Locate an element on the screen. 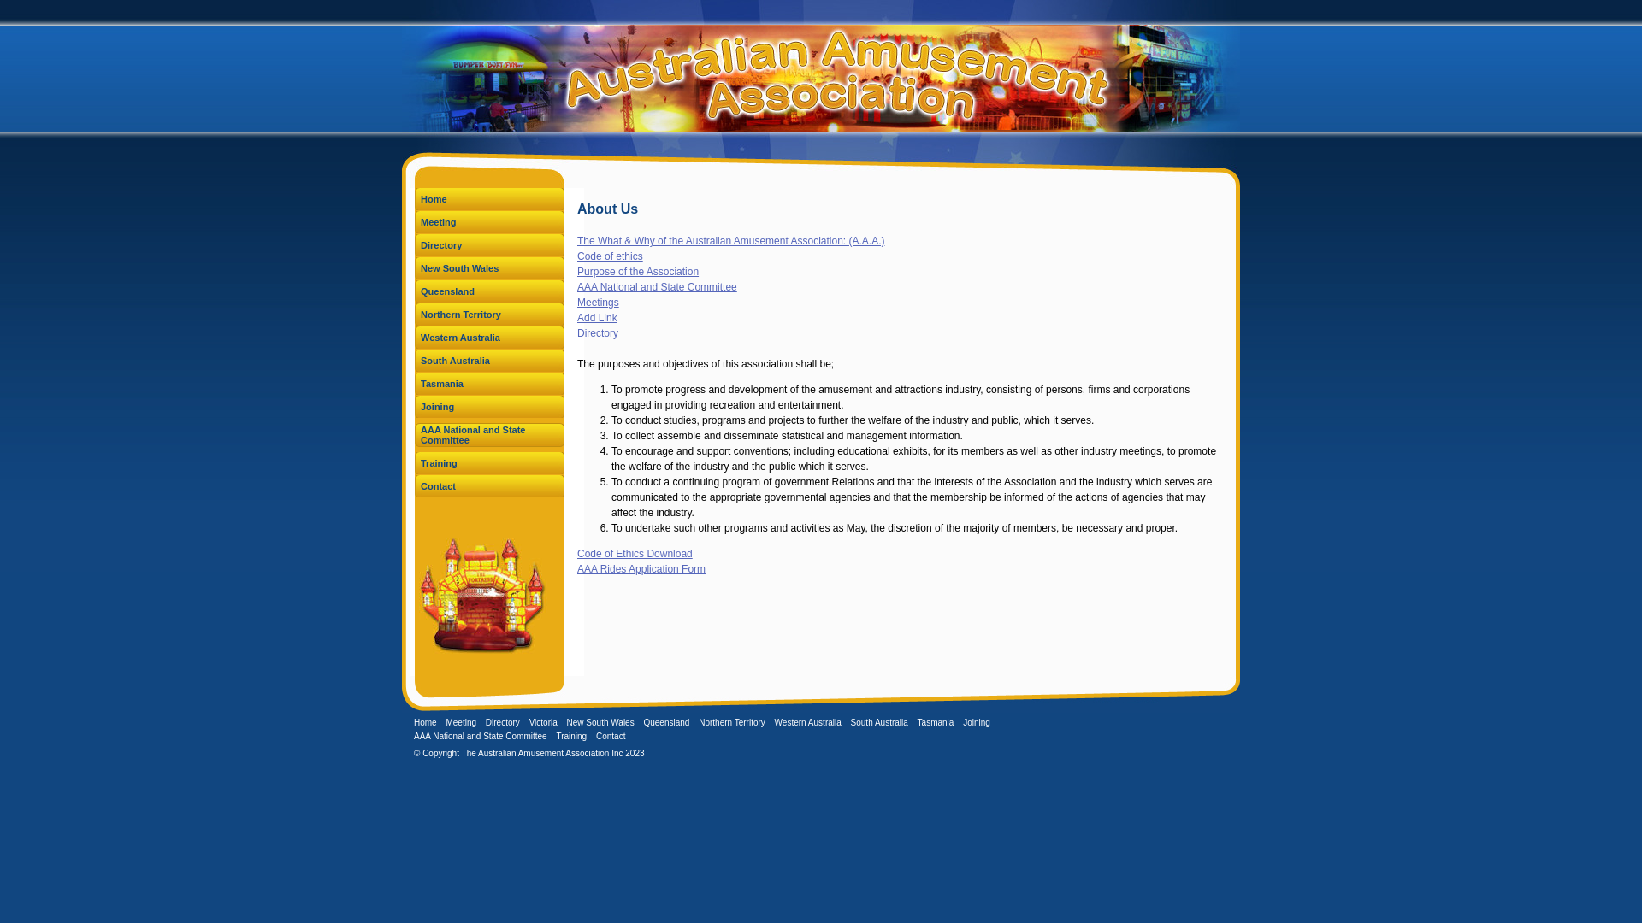  Queensland is located at coordinates (489, 291).